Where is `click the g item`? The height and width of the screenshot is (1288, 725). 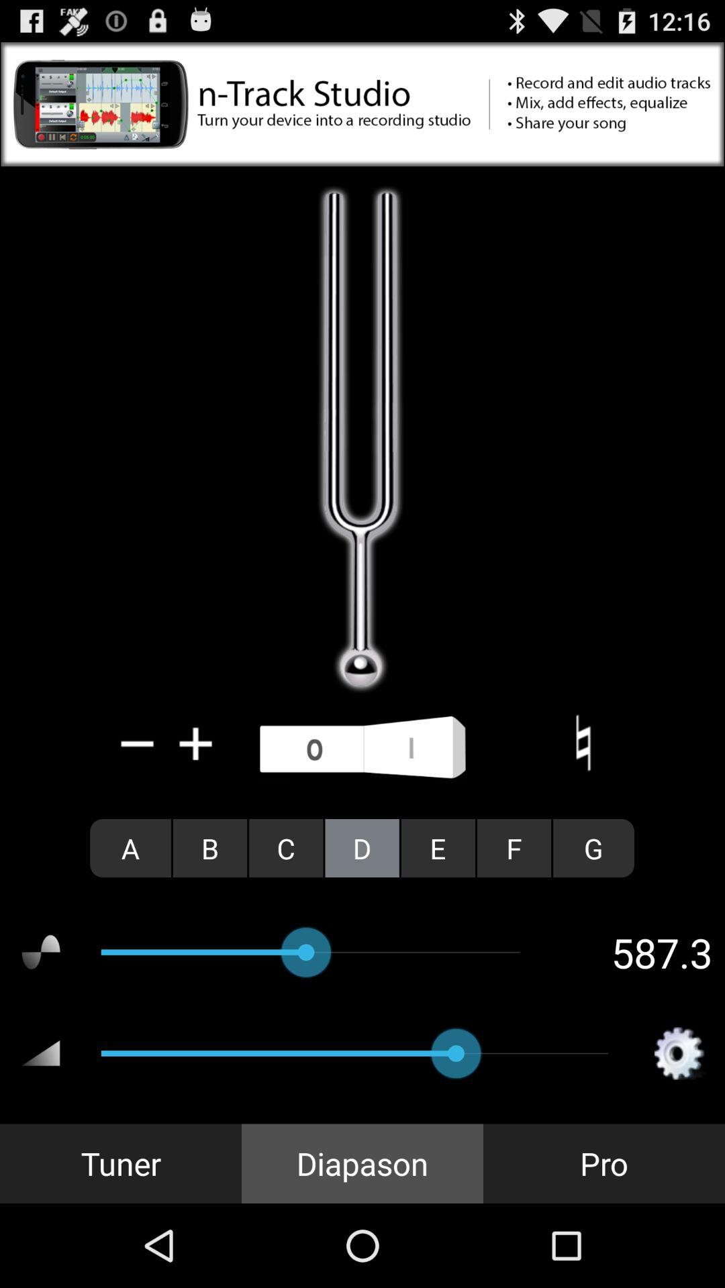
click the g item is located at coordinates (593, 848).